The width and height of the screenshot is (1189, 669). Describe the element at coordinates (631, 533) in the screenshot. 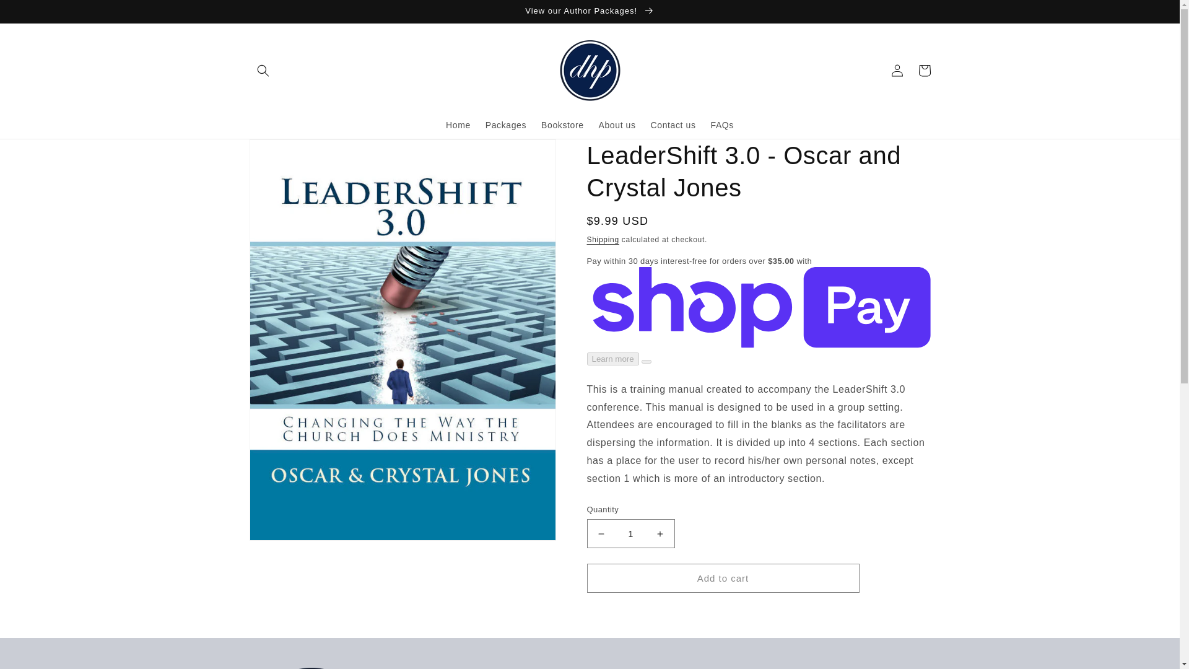

I see `1` at that location.